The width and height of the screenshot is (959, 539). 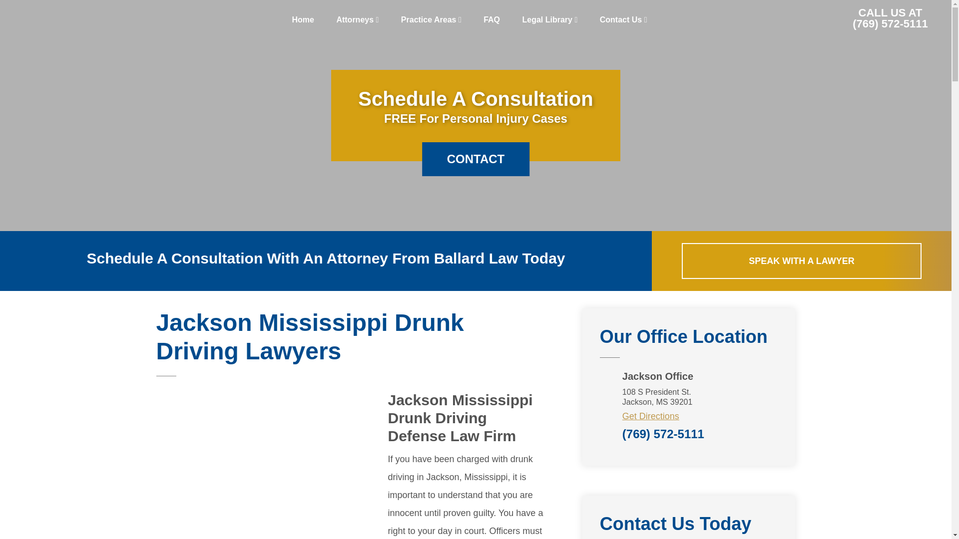 I want to click on Attorneys, so click(x=357, y=20).